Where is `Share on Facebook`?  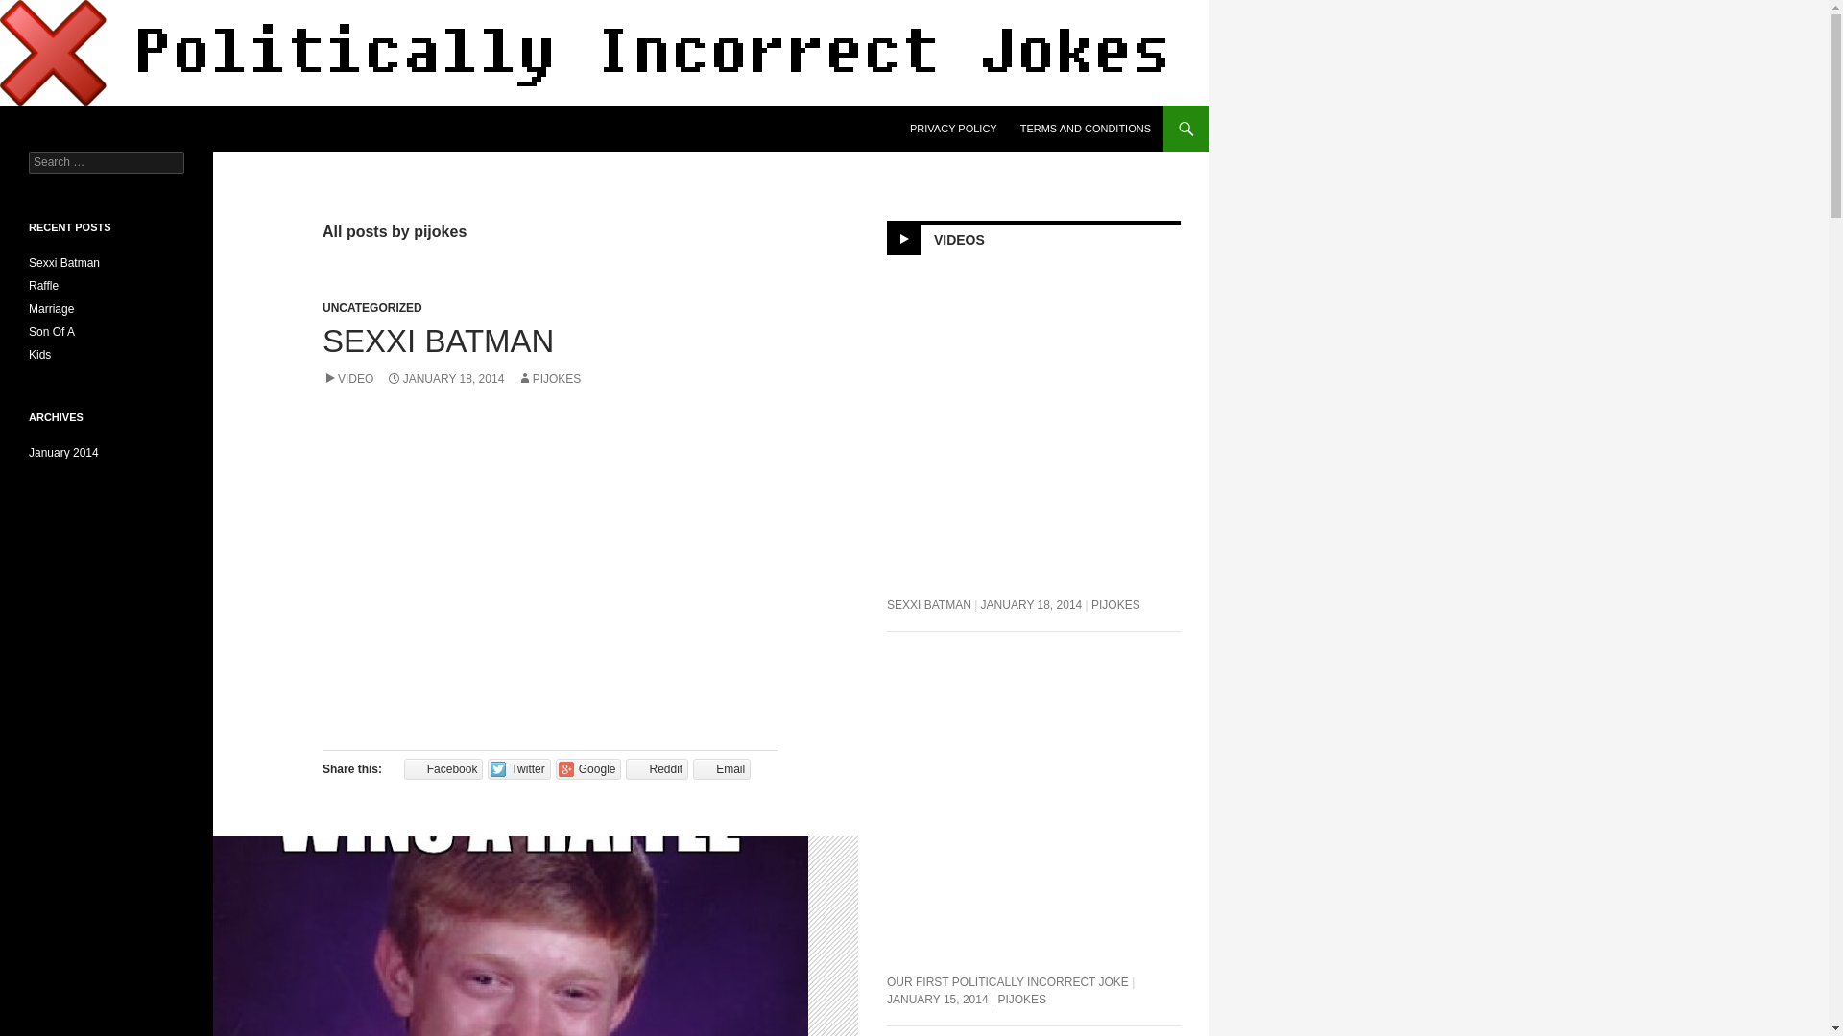
Share on Facebook is located at coordinates (443, 769).